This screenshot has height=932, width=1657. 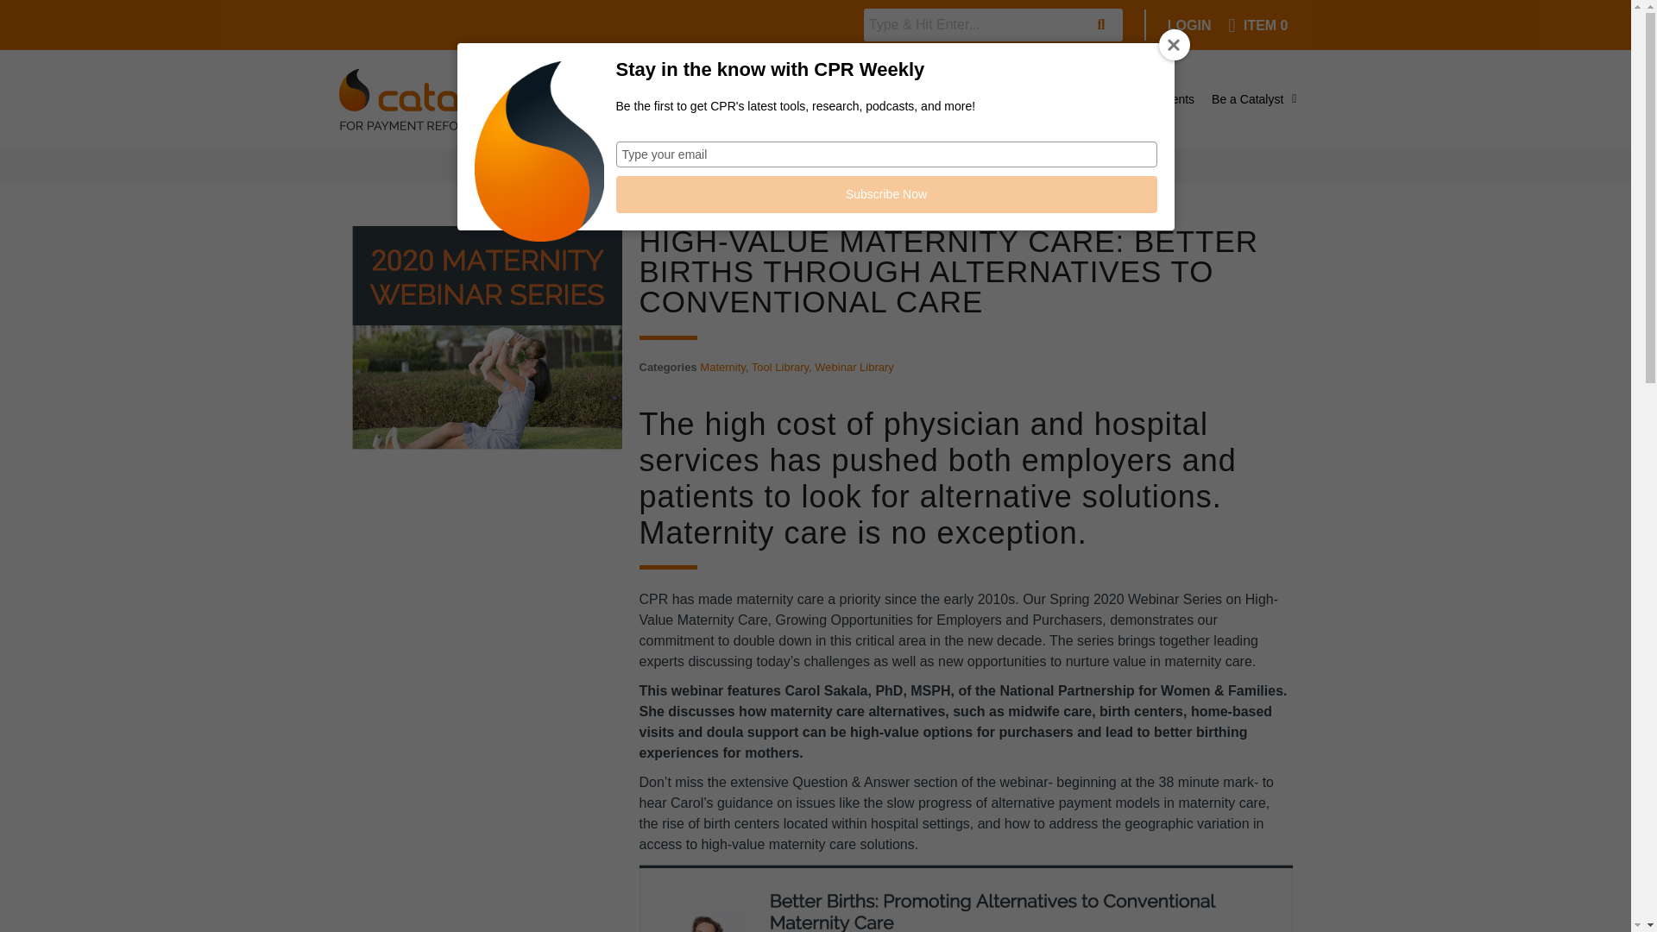 What do you see at coordinates (1146, 98) in the screenshot?
I see `Upcoming Events` at bounding box center [1146, 98].